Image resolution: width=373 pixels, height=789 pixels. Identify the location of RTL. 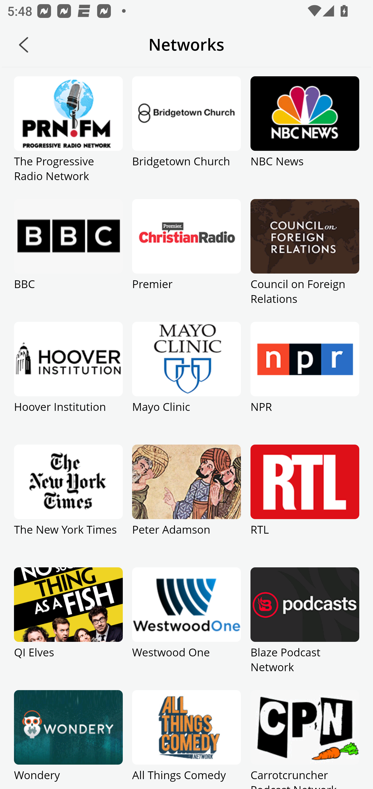
(305, 506).